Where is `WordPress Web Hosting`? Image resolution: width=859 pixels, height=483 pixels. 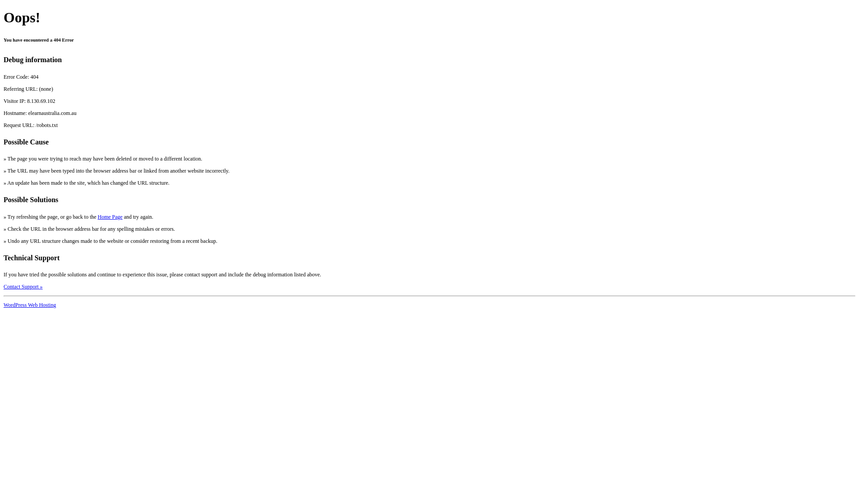 WordPress Web Hosting is located at coordinates (30, 305).